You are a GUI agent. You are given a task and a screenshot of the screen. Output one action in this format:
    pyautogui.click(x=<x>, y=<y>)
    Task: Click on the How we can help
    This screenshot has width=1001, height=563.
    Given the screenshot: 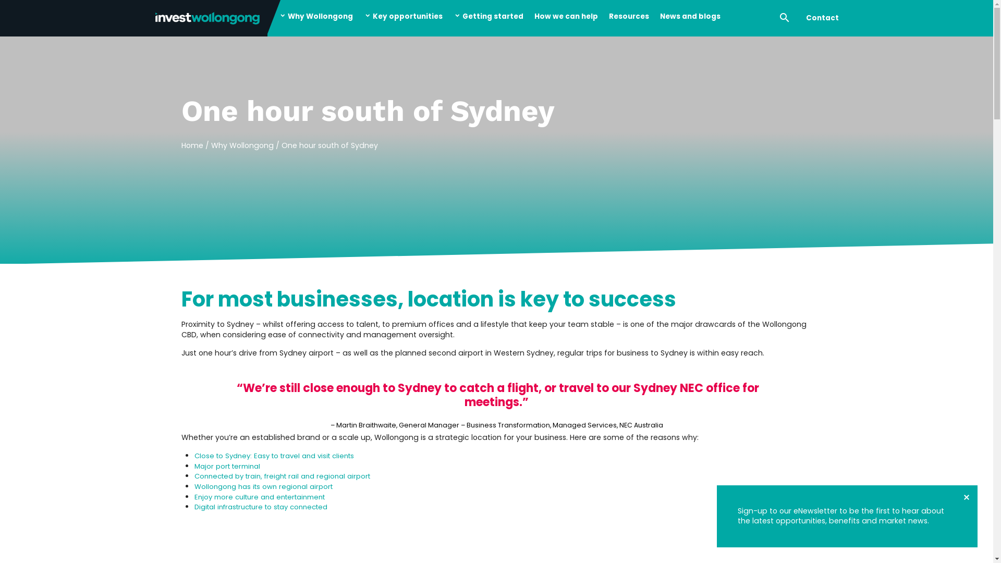 What is the action you would take?
    pyautogui.click(x=566, y=18)
    